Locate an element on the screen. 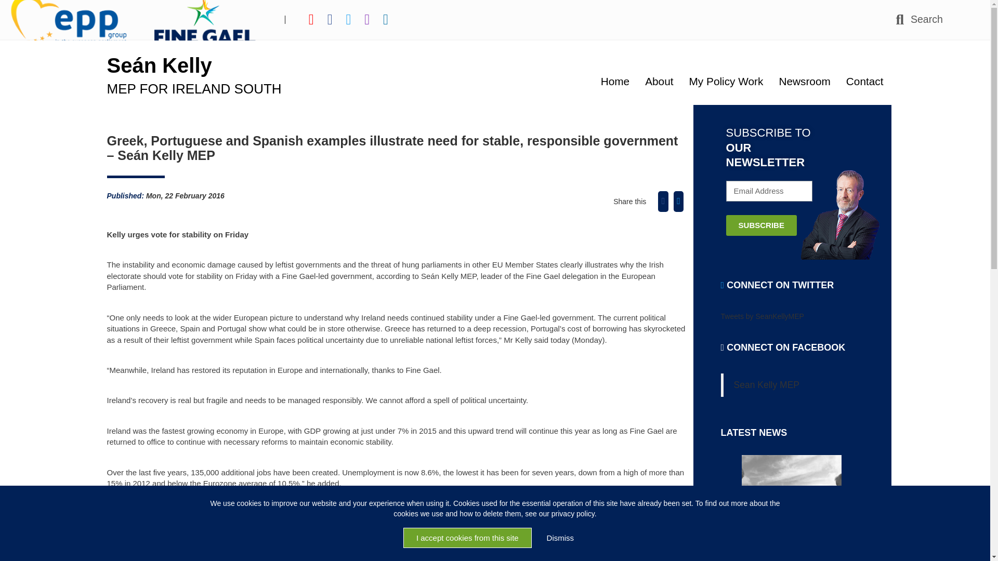 The width and height of the screenshot is (998, 561). Home is located at coordinates (615, 80).